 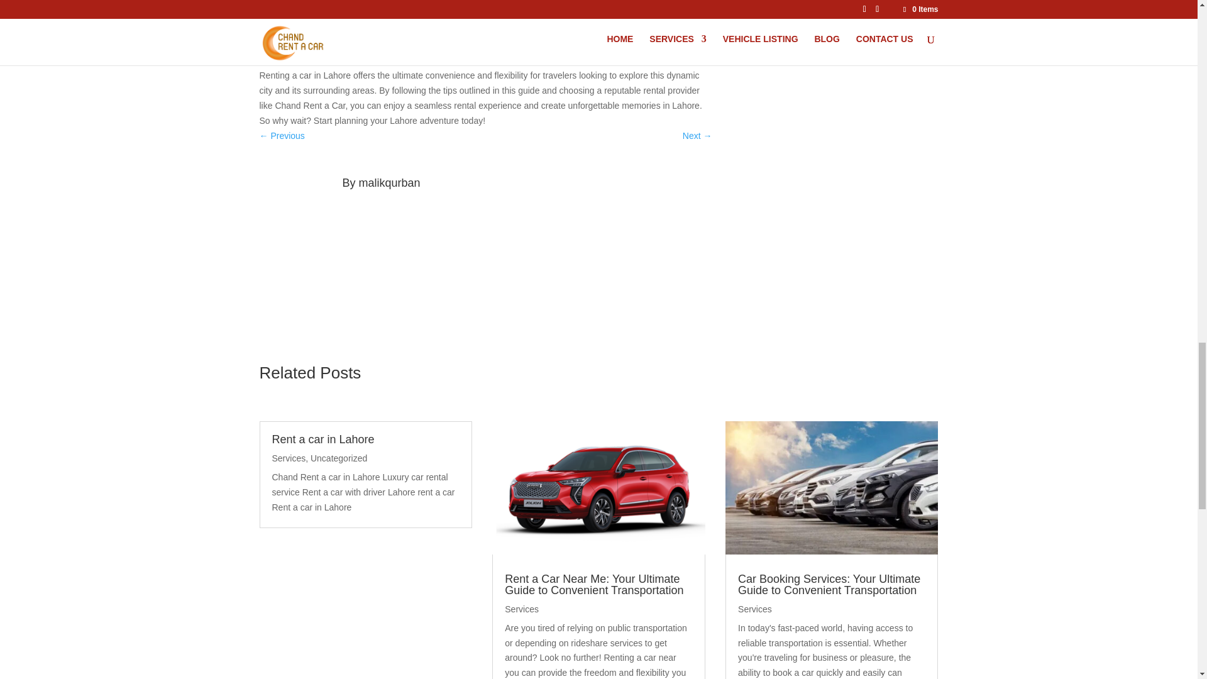 I want to click on Services, so click(x=288, y=458).